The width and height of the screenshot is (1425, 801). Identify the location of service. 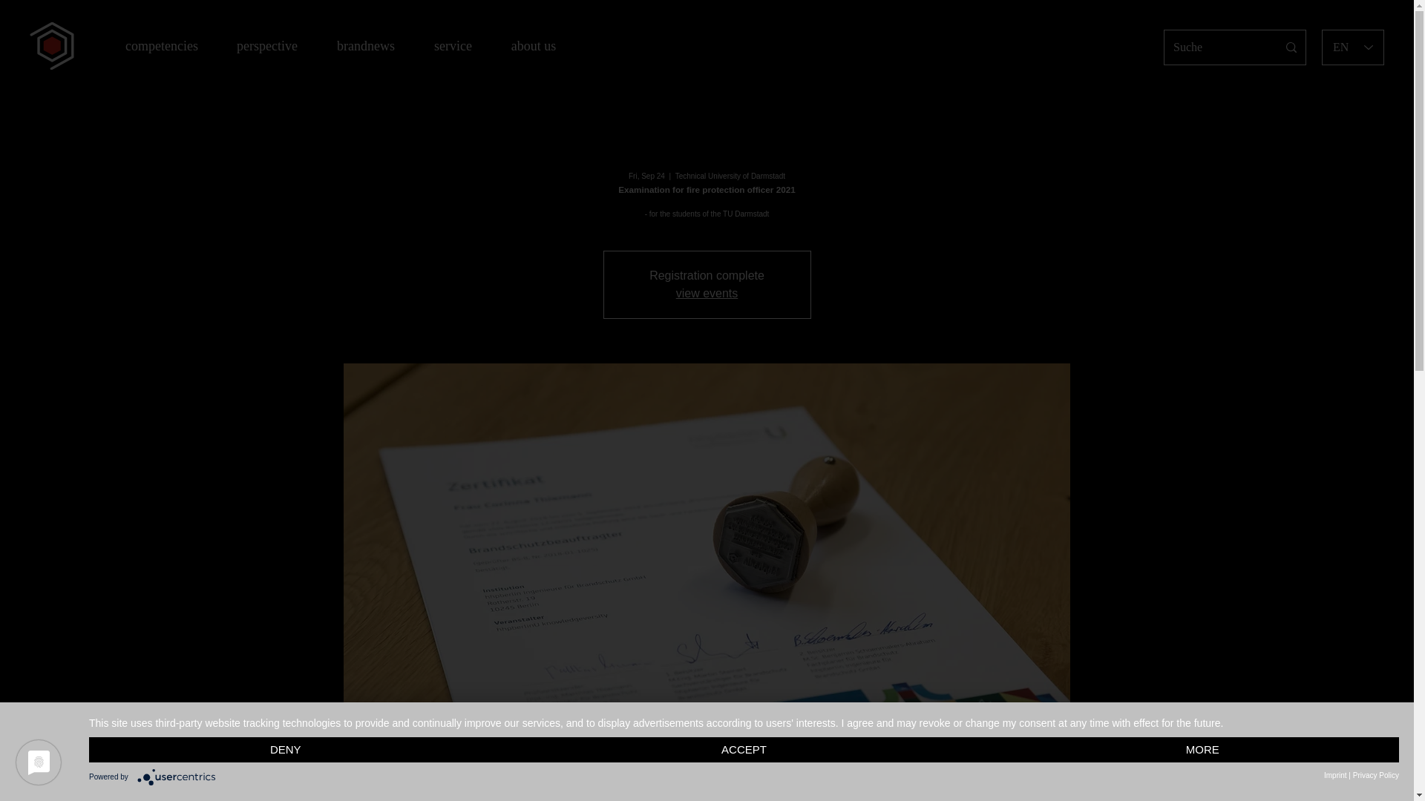
(453, 44).